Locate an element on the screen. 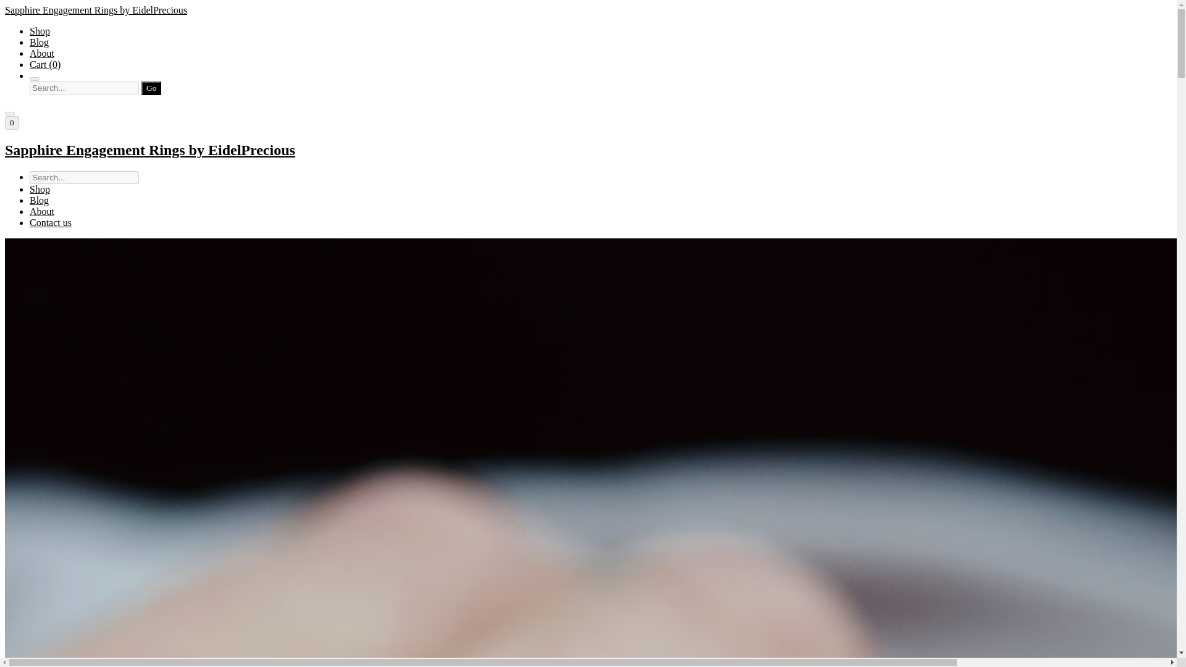 This screenshot has height=667, width=1186. About is located at coordinates (42, 53).